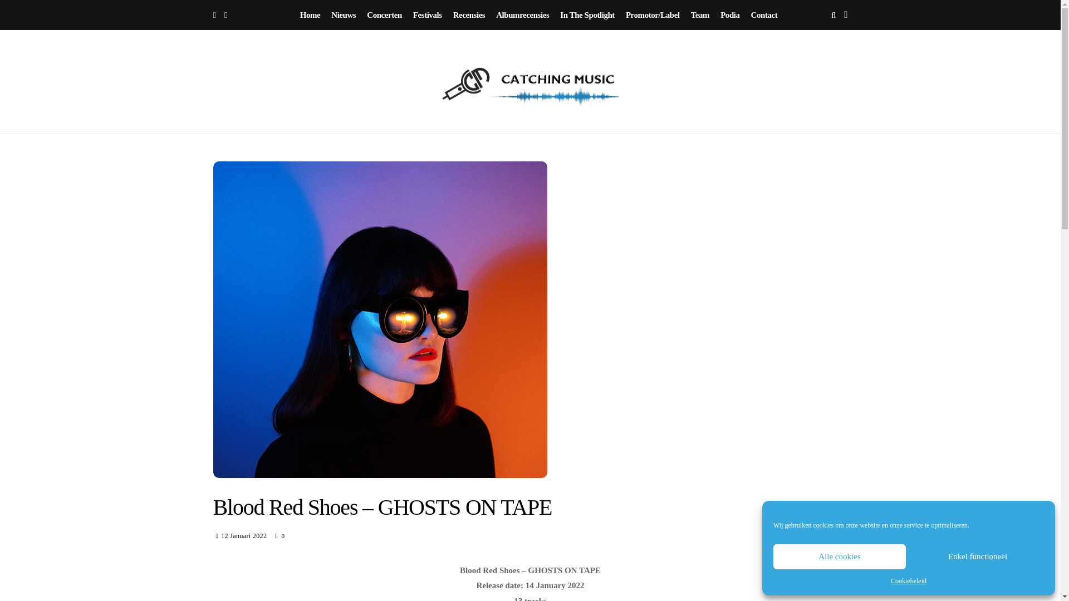 This screenshot has height=601, width=1069. What do you see at coordinates (384, 15) in the screenshot?
I see `Concerten` at bounding box center [384, 15].